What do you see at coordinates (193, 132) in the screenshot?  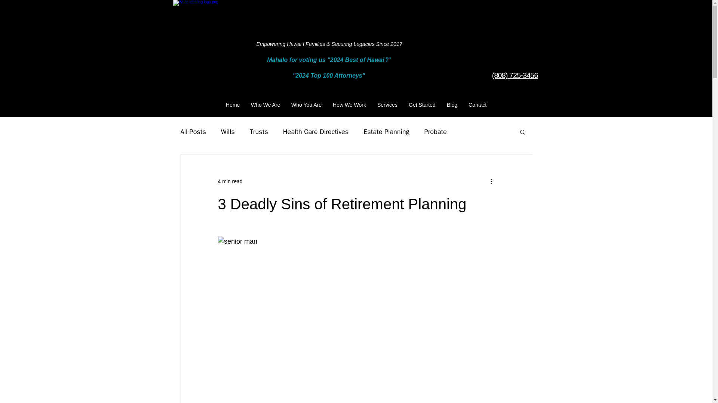 I see `All Posts` at bounding box center [193, 132].